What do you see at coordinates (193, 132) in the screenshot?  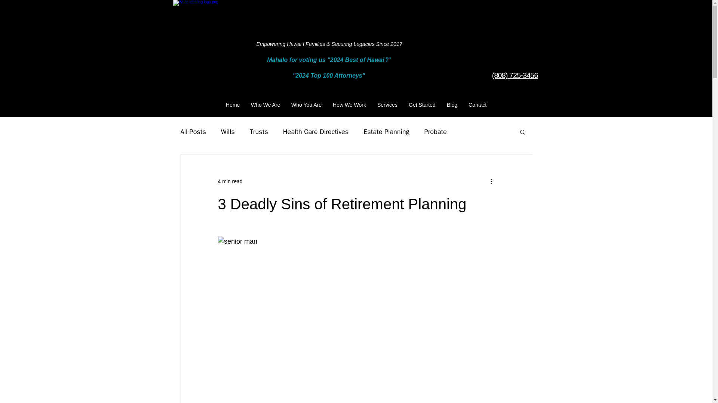 I see `All Posts` at bounding box center [193, 132].